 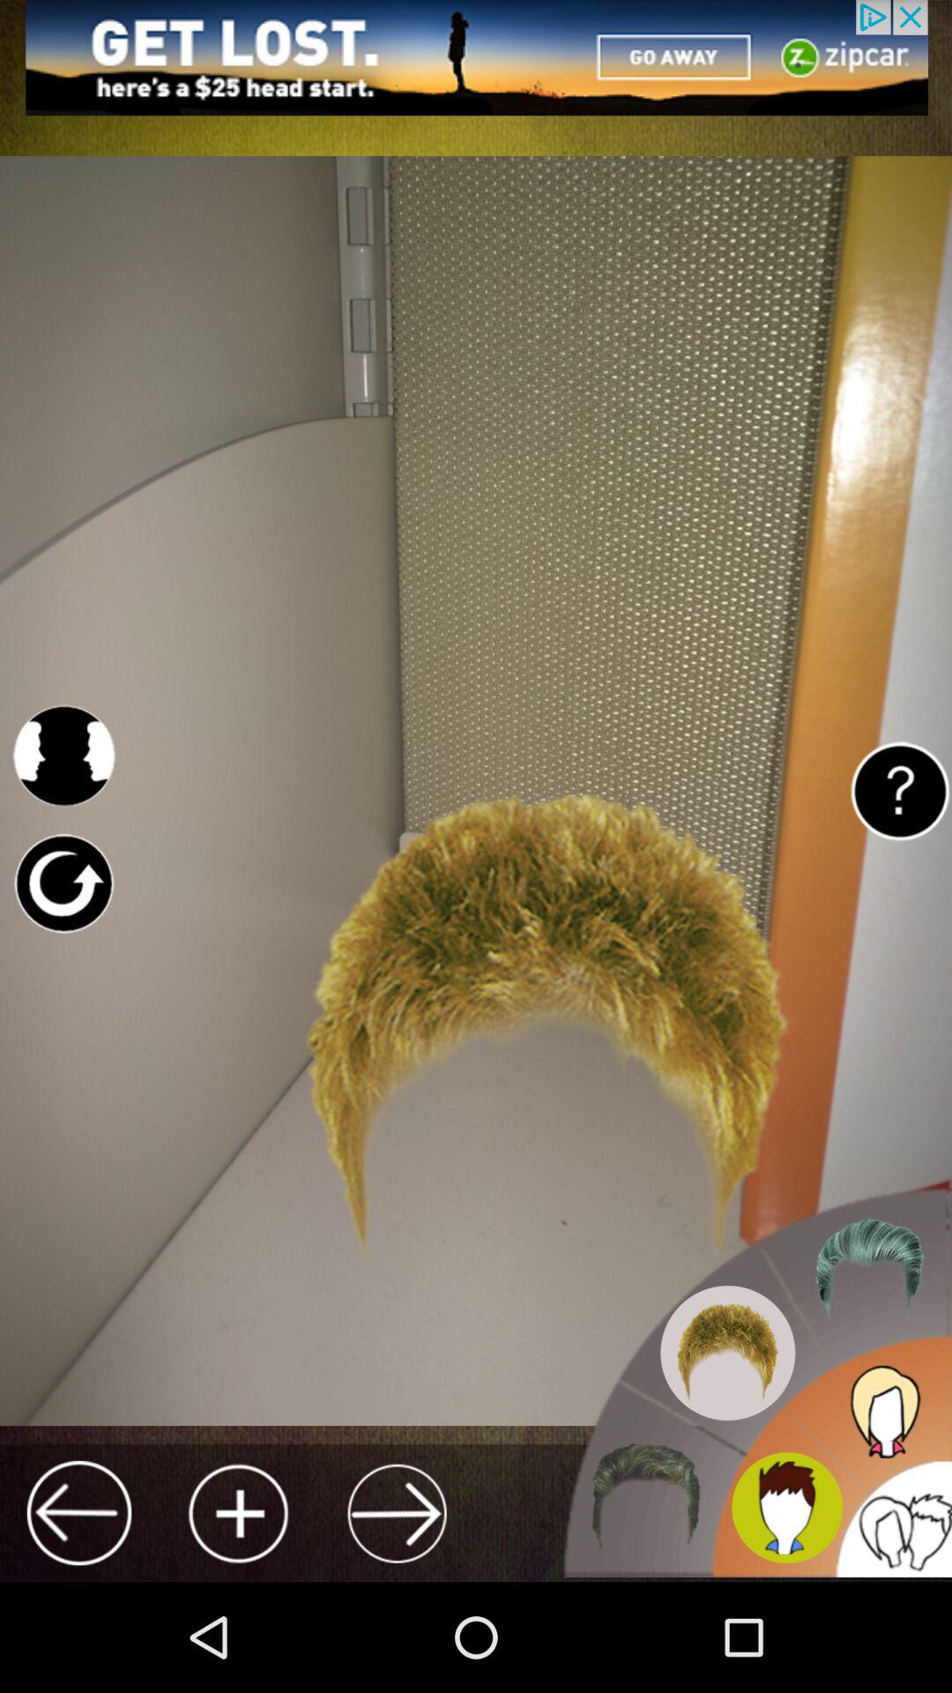 What do you see at coordinates (238, 1513) in the screenshot?
I see `add something to hair` at bounding box center [238, 1513].